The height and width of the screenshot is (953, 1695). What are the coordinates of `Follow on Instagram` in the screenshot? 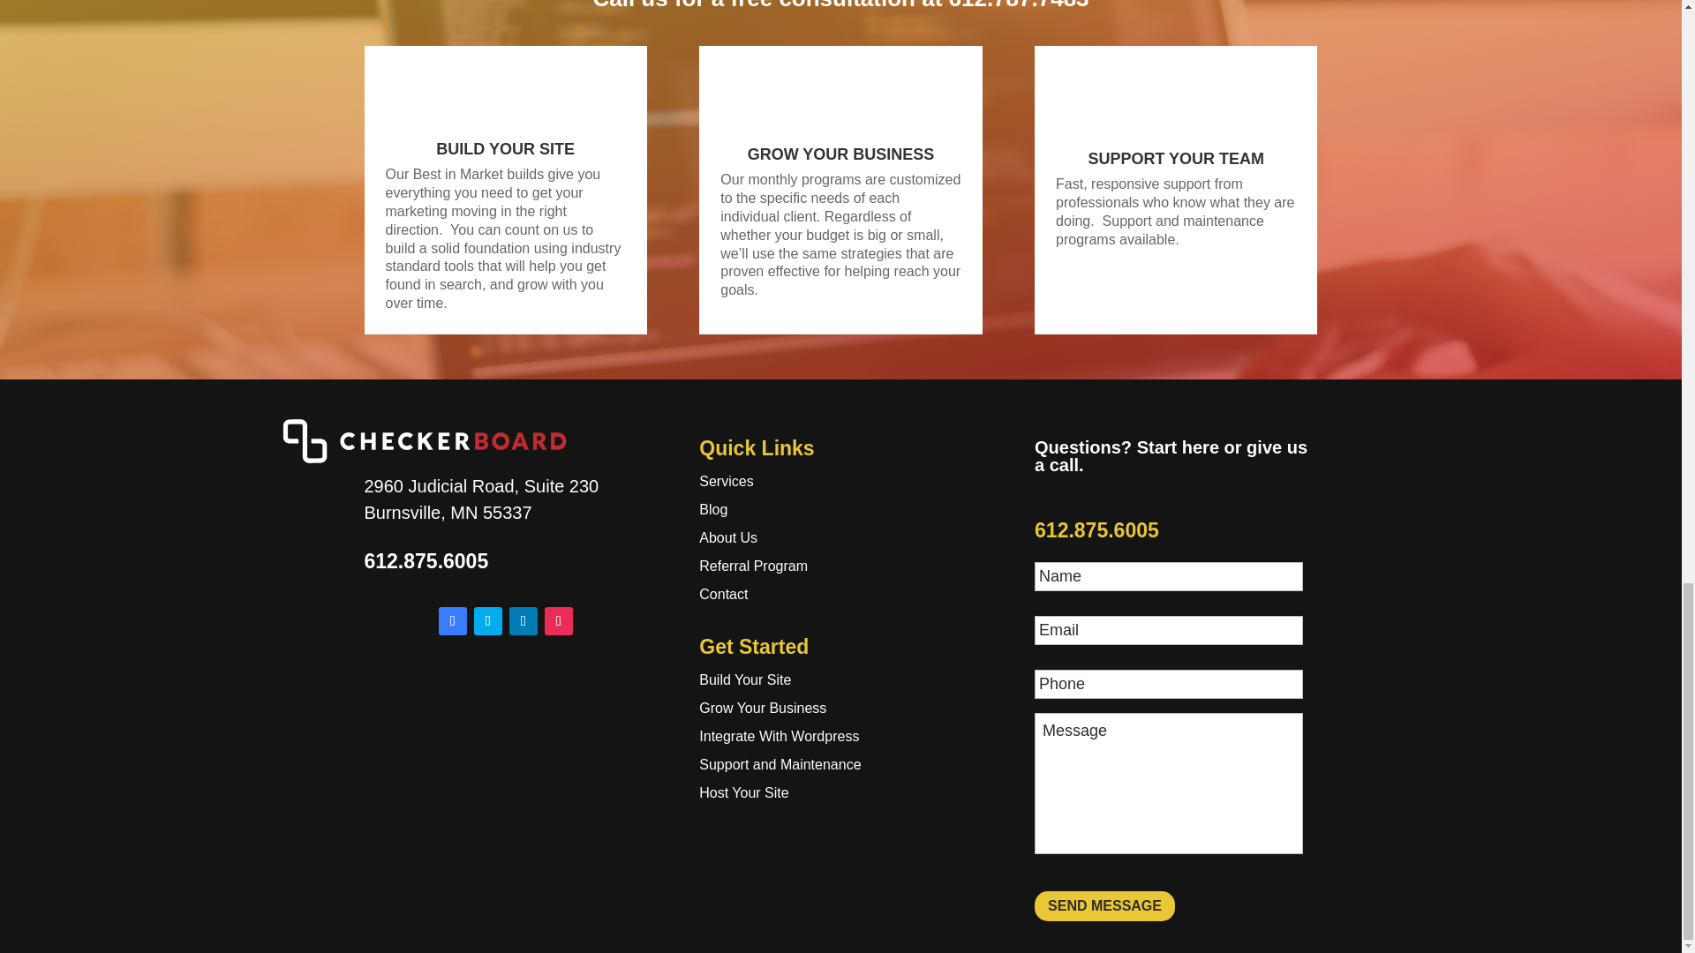 It's located at (558, 621).